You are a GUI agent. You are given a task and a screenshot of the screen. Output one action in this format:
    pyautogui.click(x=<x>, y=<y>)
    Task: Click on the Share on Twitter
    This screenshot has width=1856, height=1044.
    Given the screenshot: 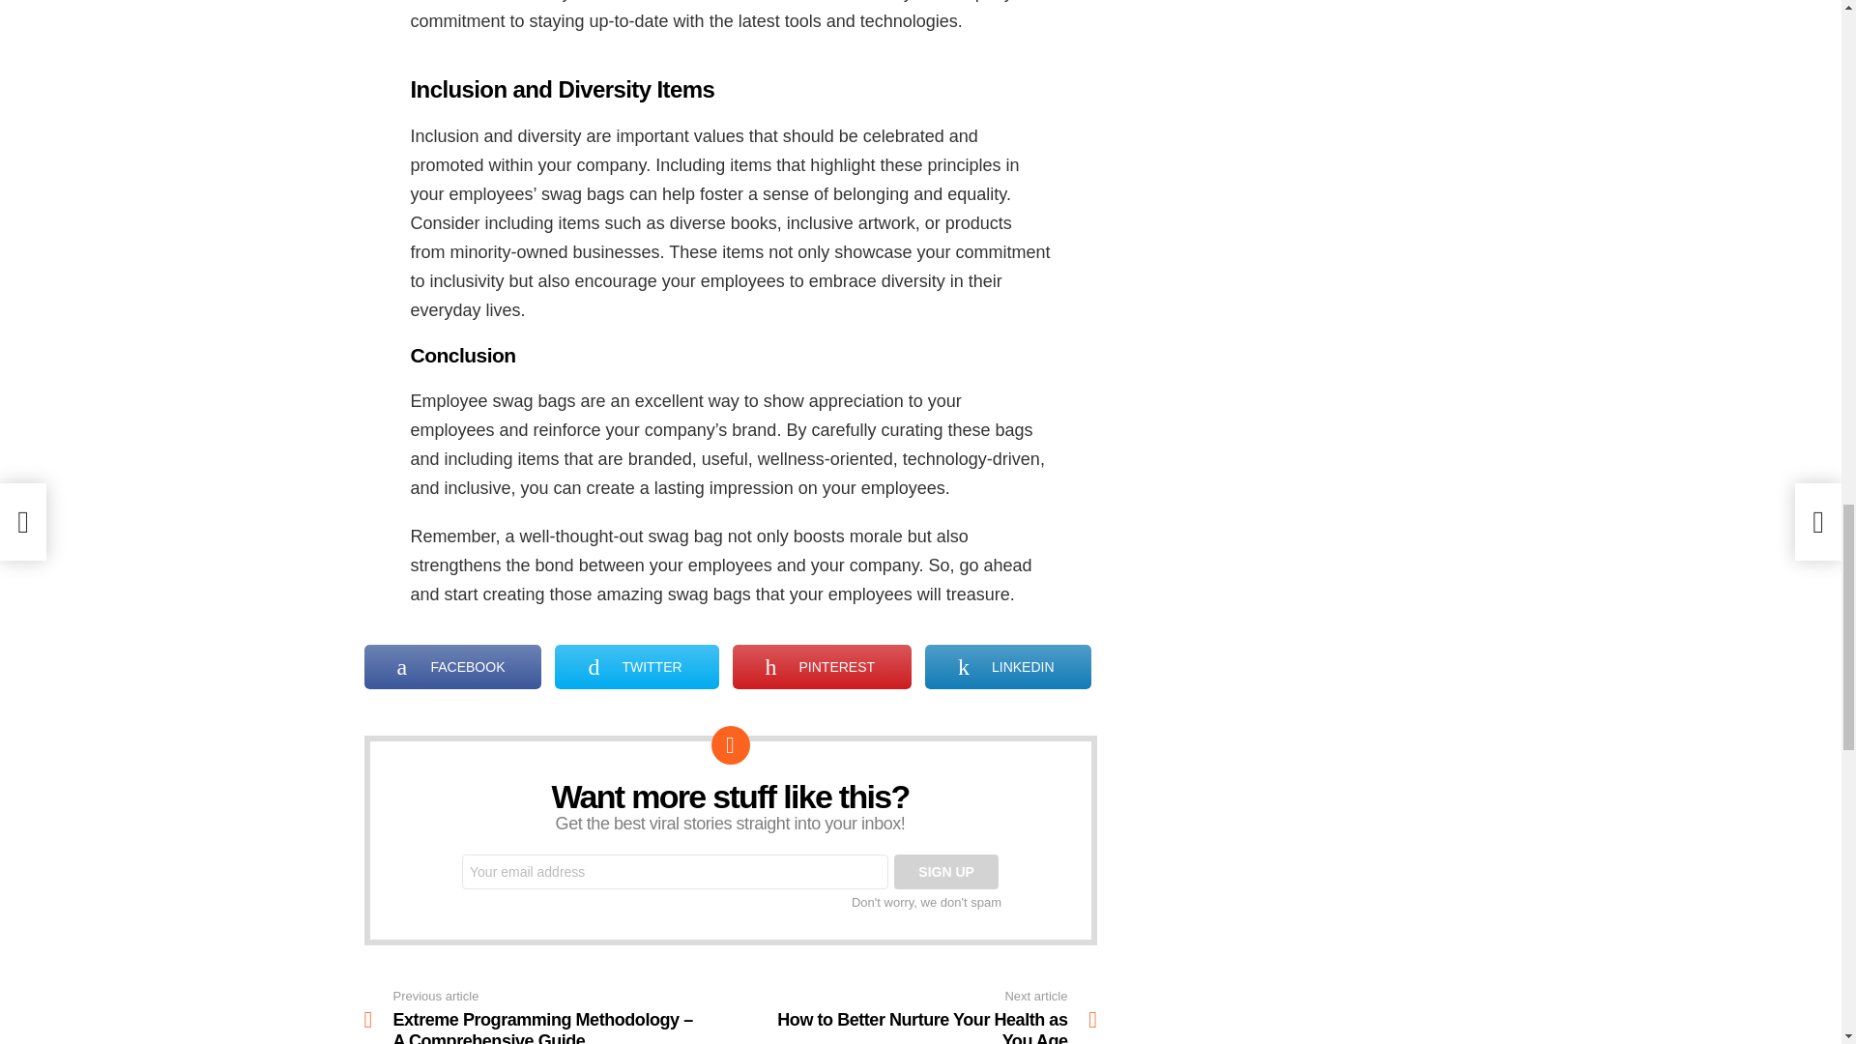 What is the action you would take?
    pyautogui.click(x=636, y=667)
    